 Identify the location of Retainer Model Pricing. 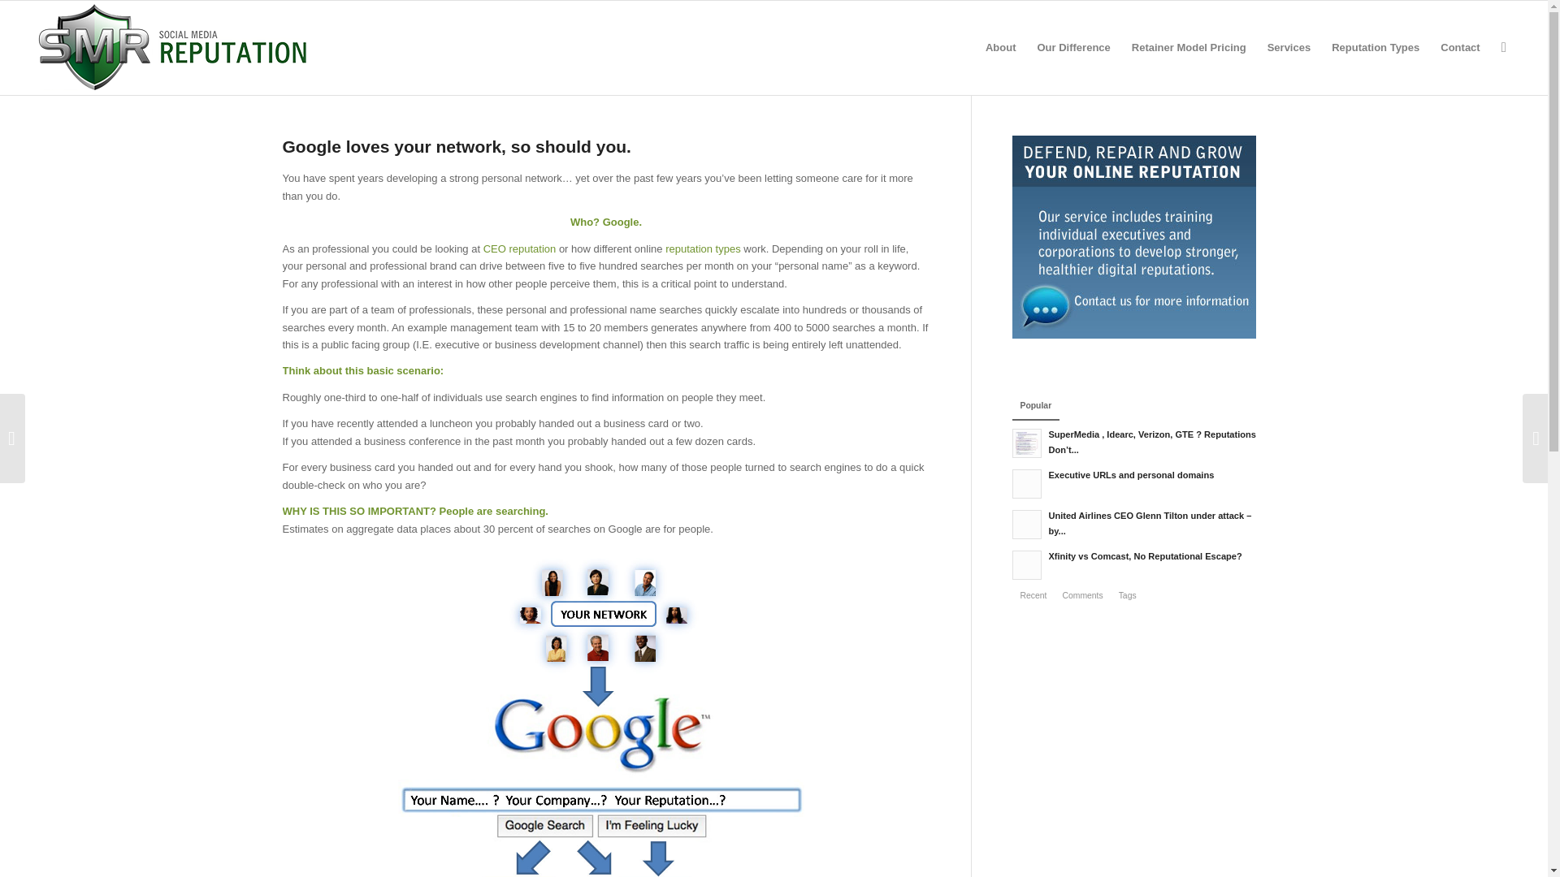
(1189, 47).